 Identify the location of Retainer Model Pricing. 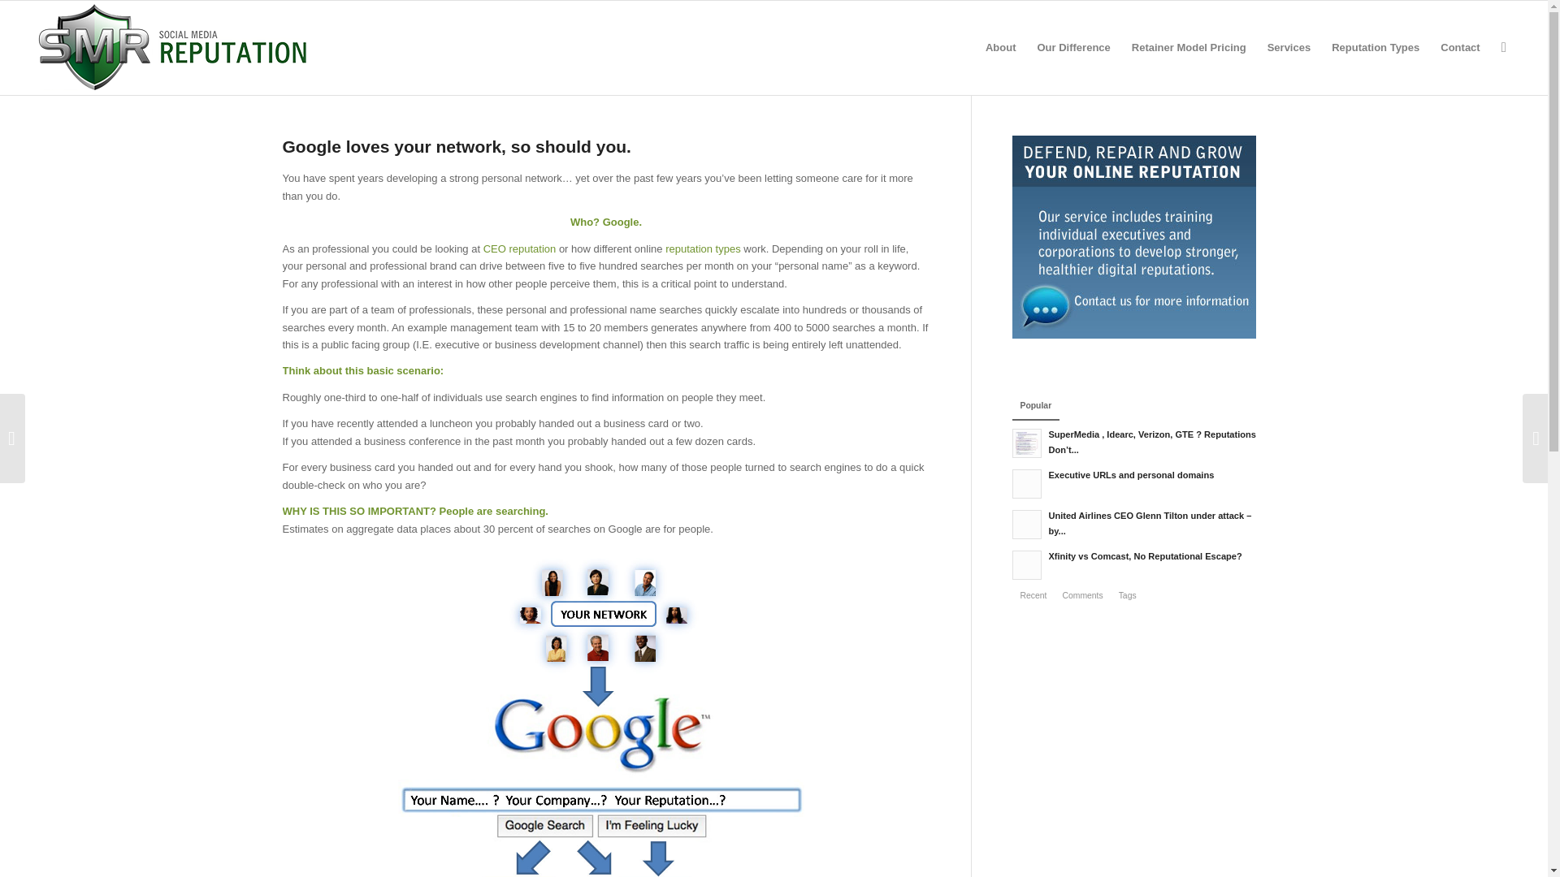
(1189, 47).